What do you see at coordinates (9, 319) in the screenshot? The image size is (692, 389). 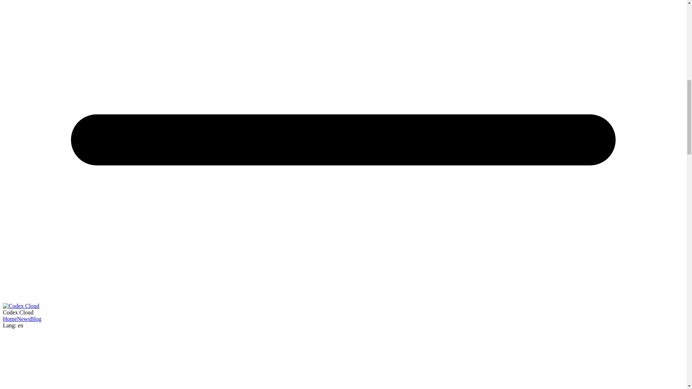 I see `Home` at bounding box center [9, 319].